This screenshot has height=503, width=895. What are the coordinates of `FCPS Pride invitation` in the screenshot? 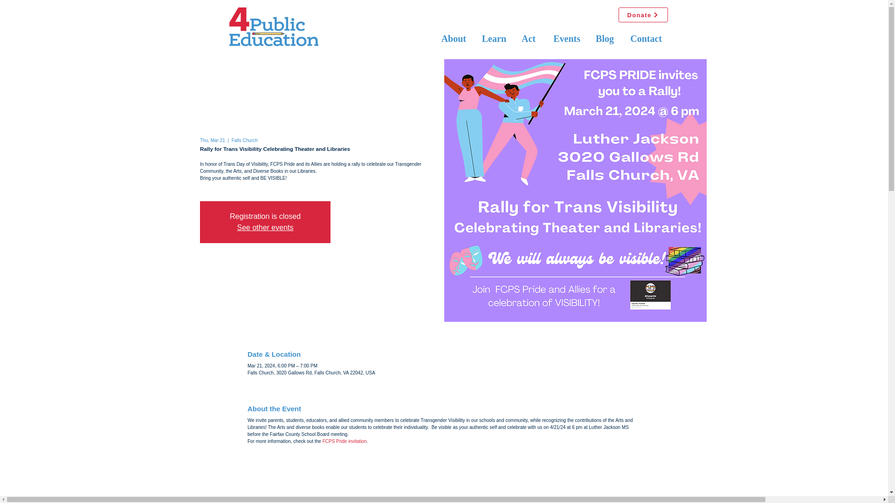 It's located at (344, 441).